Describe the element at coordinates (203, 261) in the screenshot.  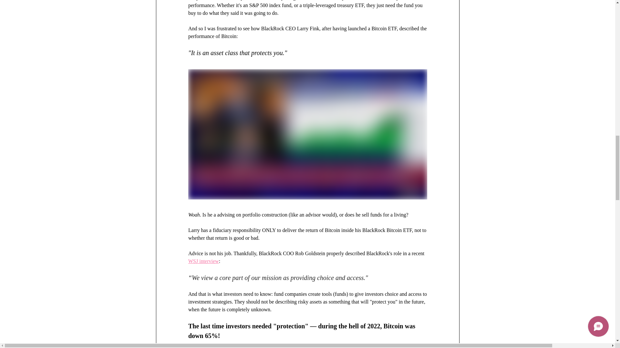
I see `WSJ interview` at that location.